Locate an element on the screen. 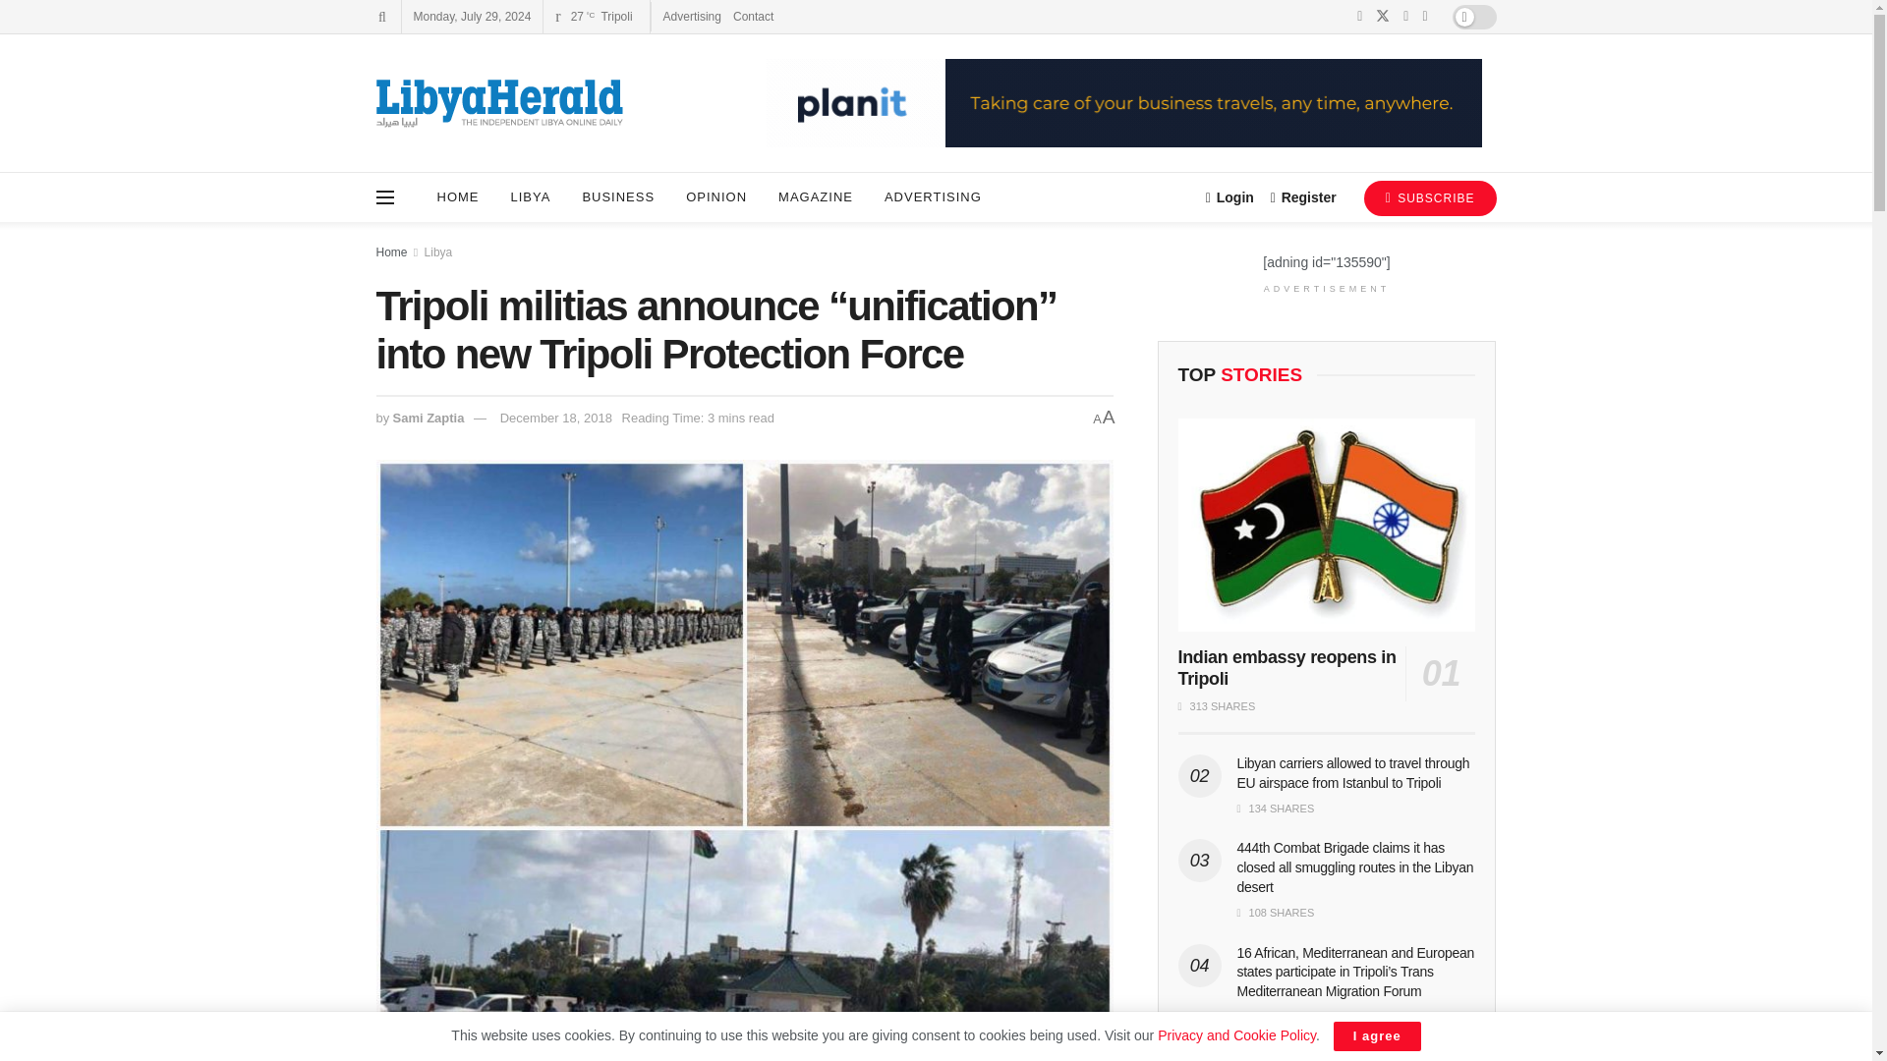 This screenshot has width=1887, height=1061. Advertising is located at coordinates (692, 16).